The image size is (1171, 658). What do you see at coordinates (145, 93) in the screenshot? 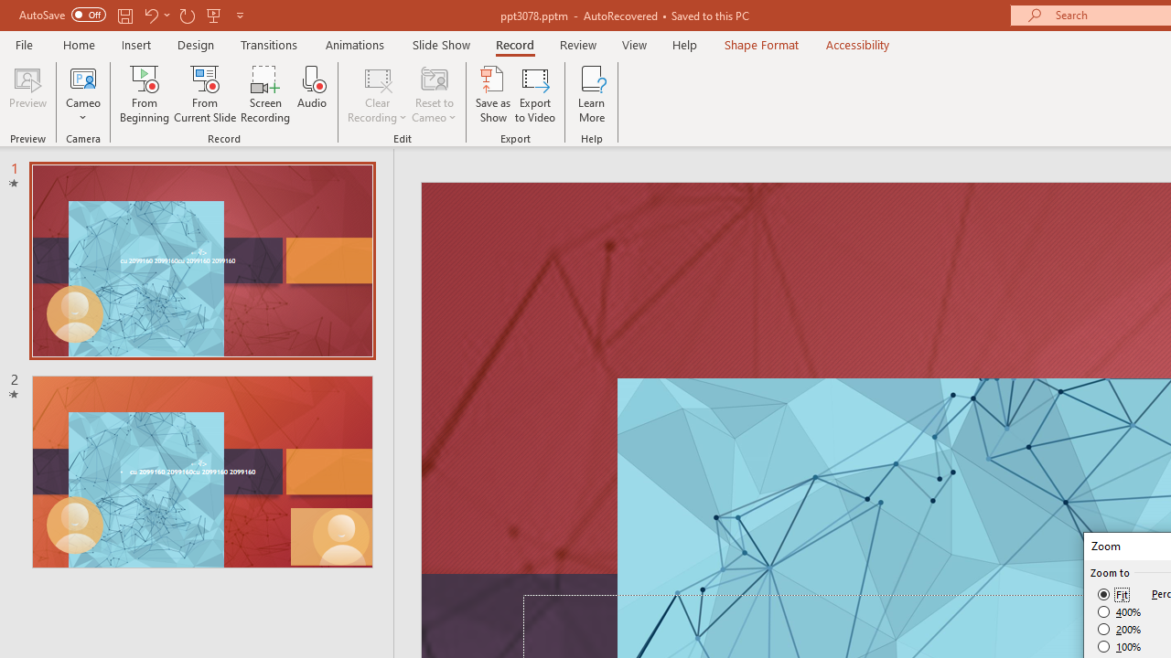
I see `From Beginning...` at bounding box center [145, 93].